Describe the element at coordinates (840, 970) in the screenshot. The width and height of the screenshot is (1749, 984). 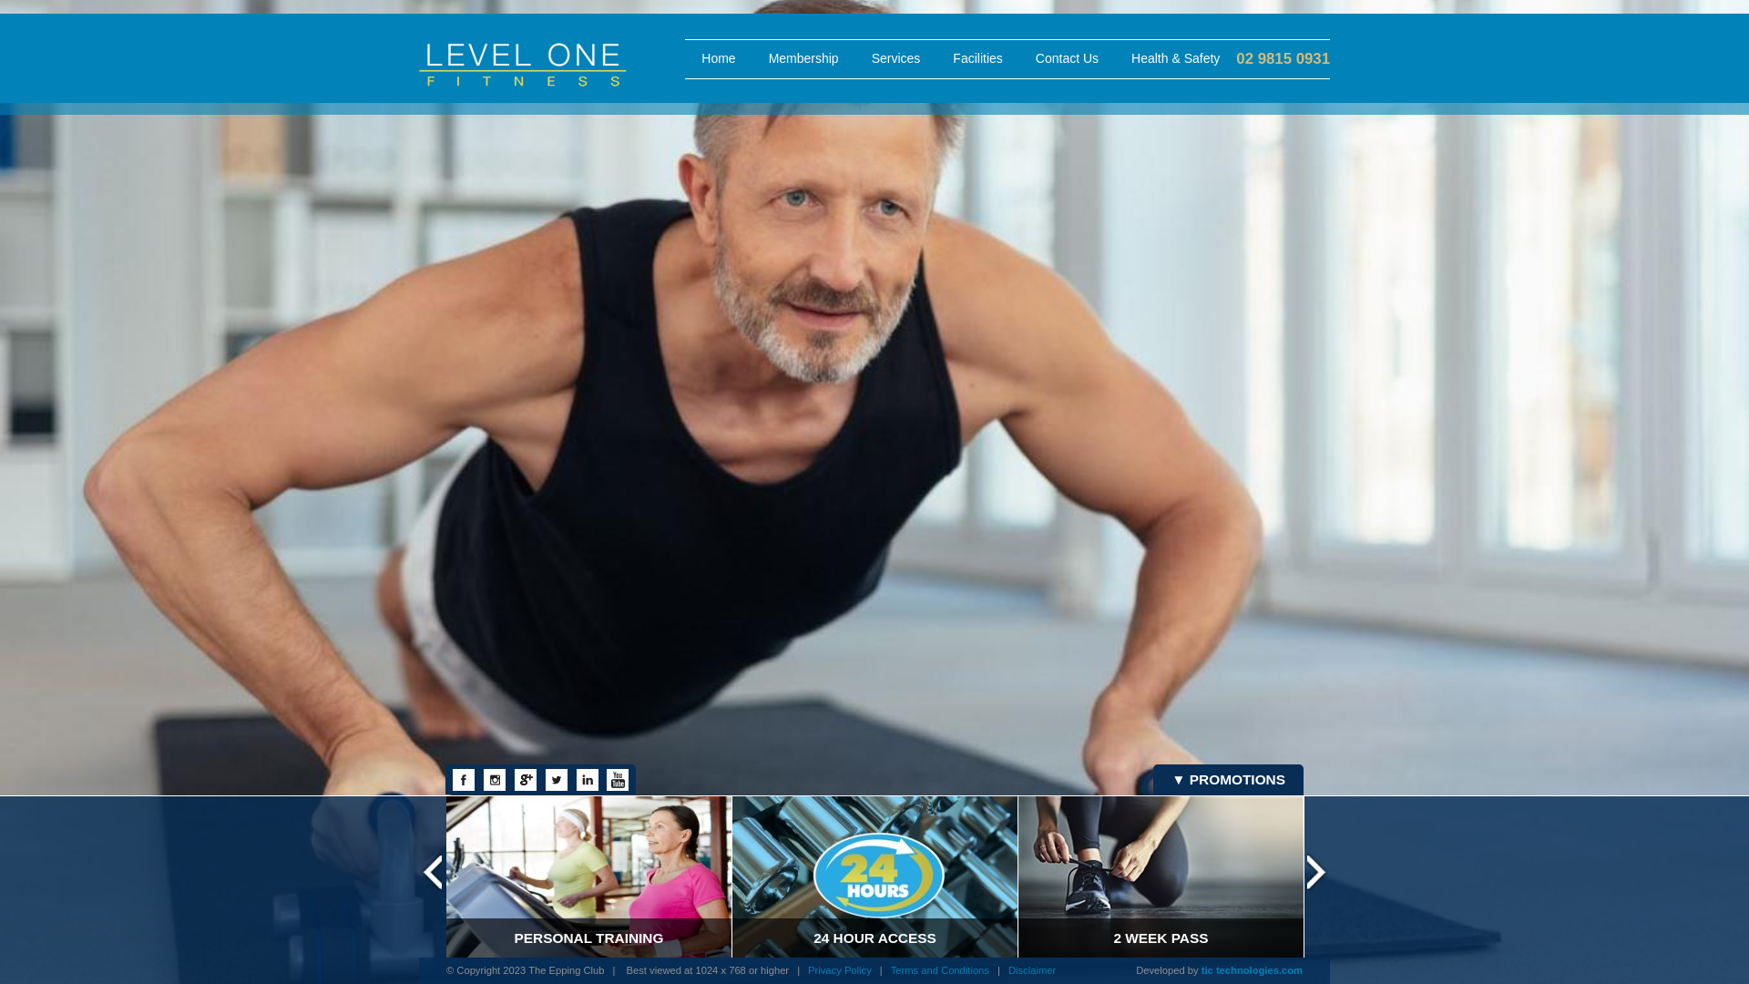
I see `Privacy Policy` at that location.